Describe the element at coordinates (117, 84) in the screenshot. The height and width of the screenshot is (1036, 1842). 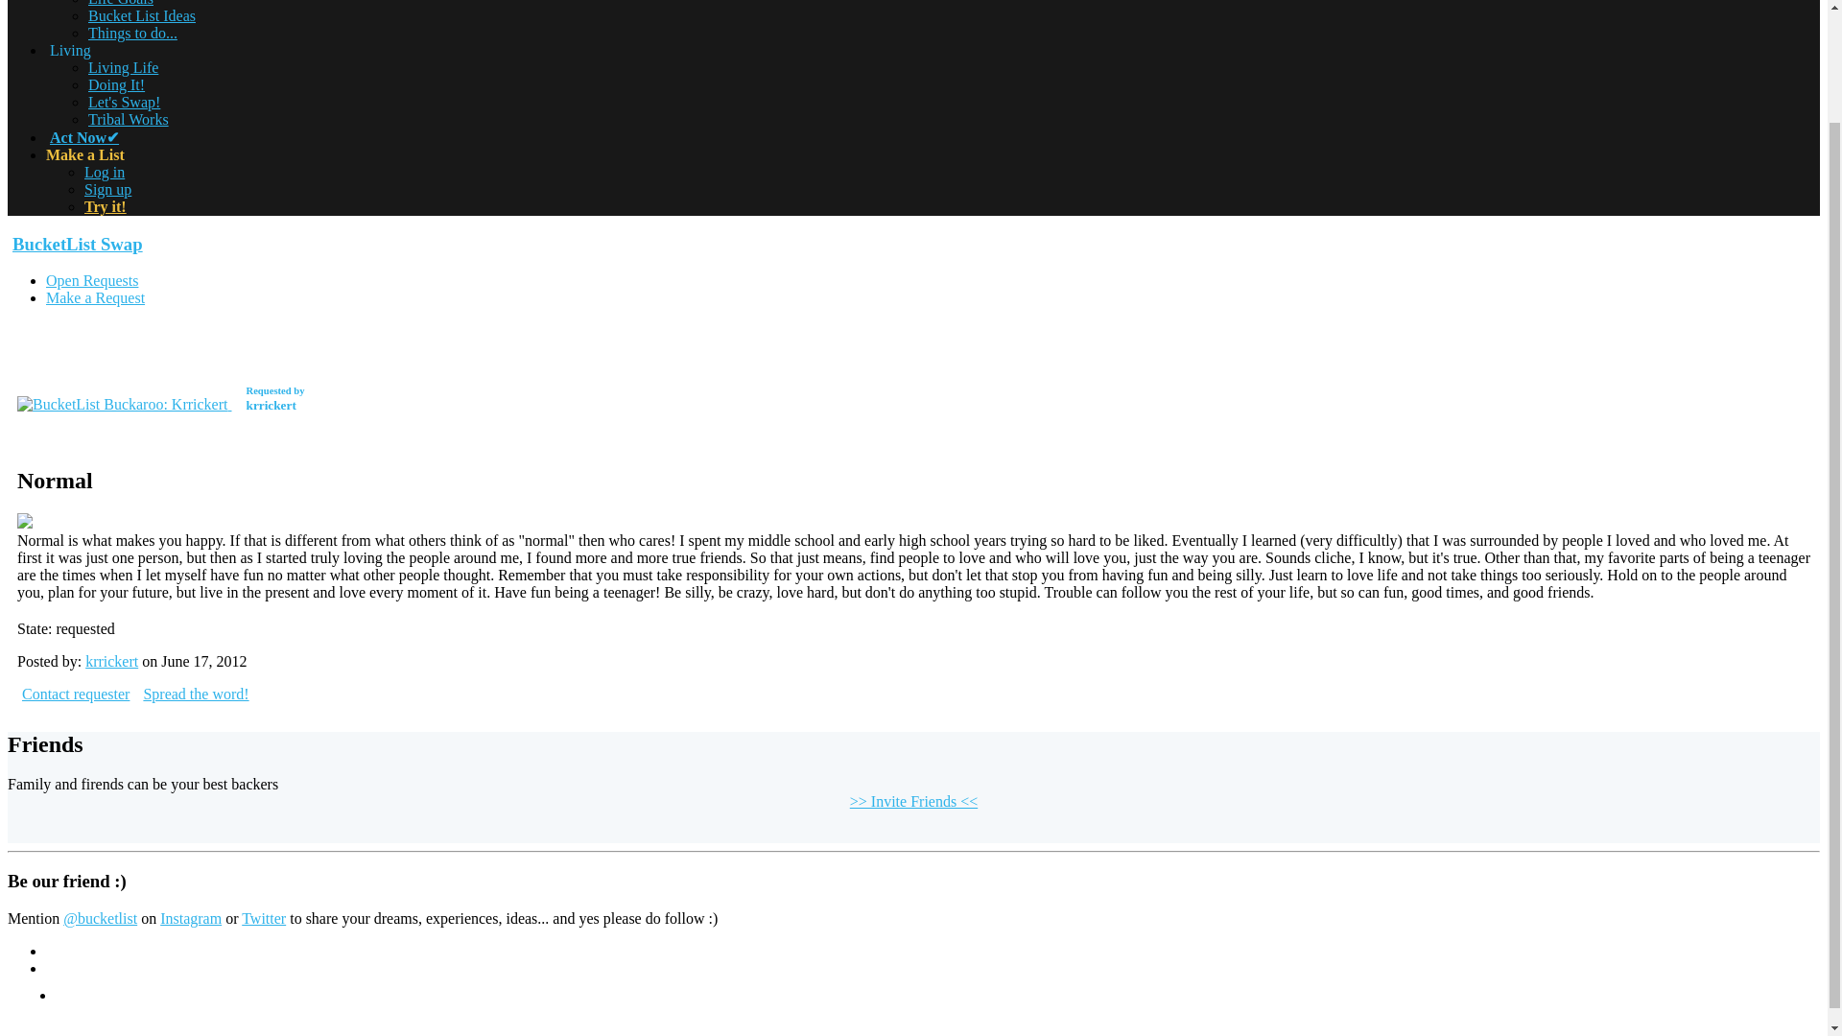
I see `Make a List` at that location.